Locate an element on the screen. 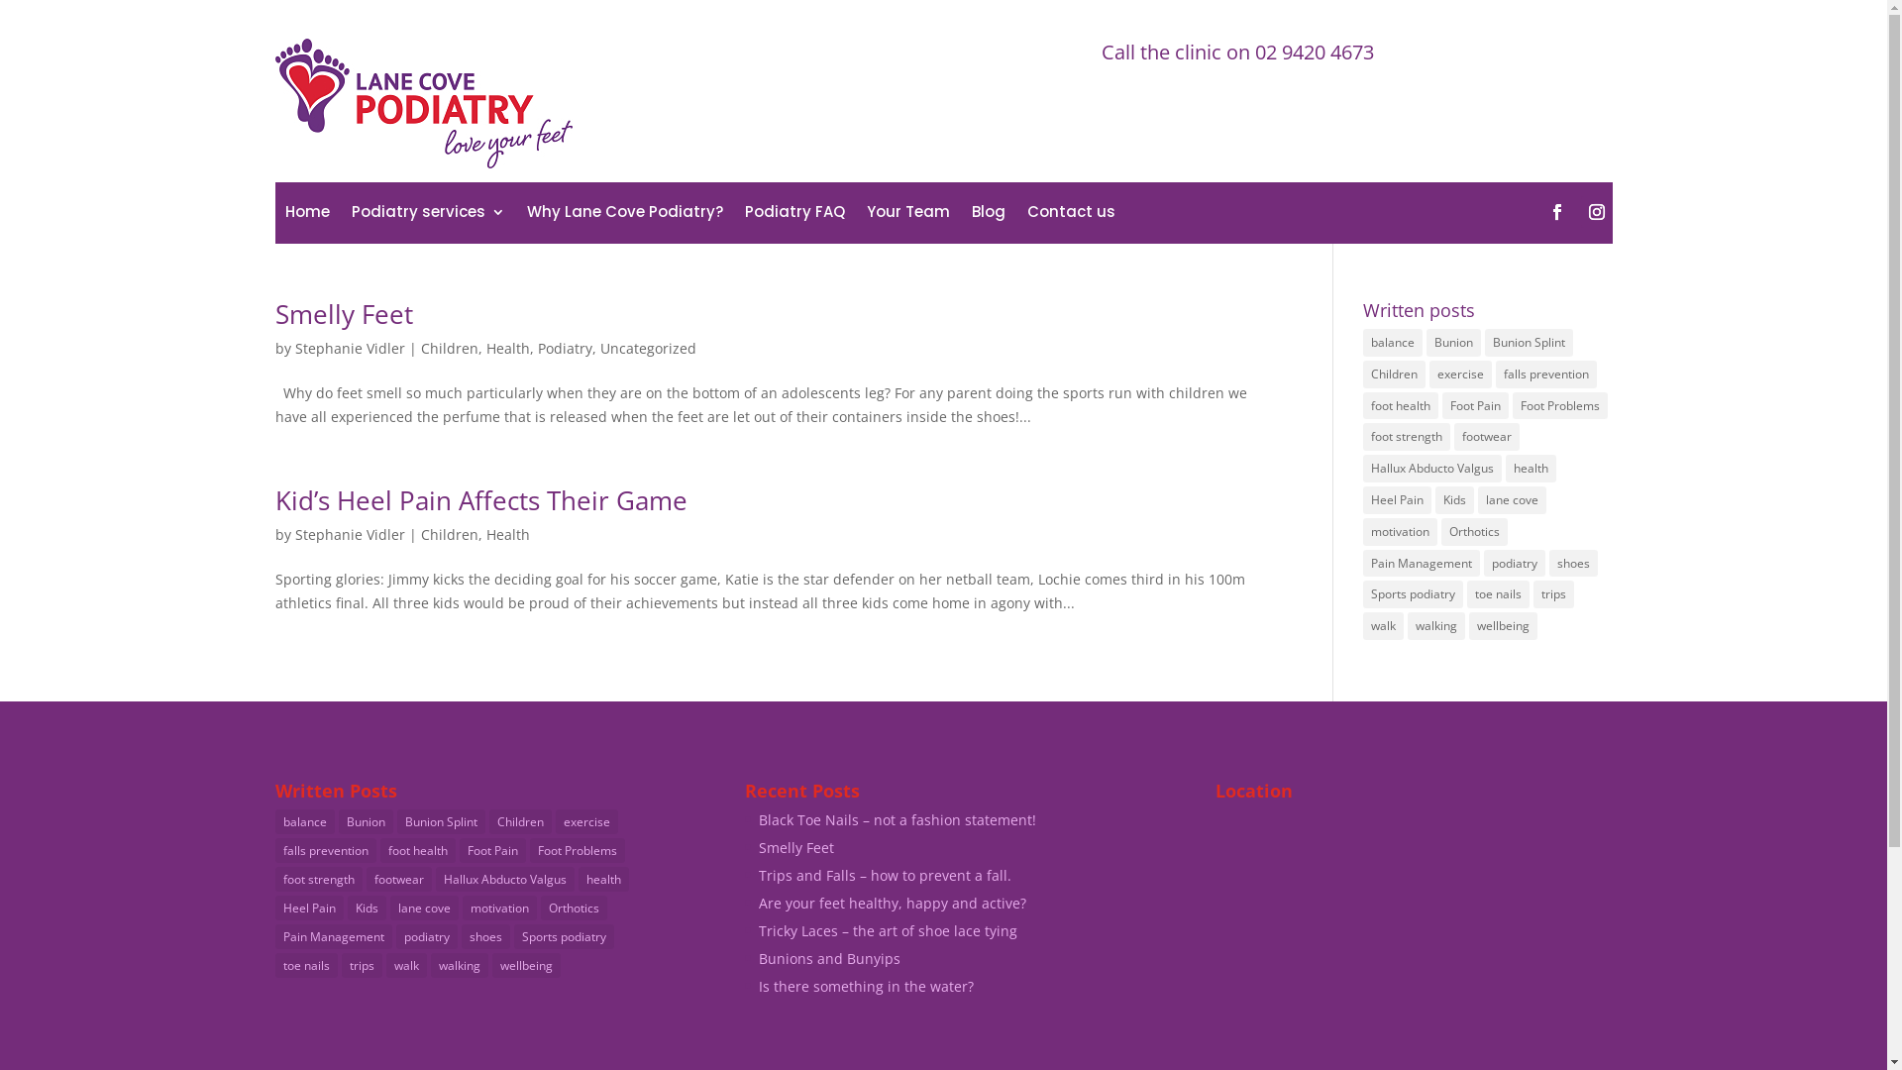 The height and width of the screenshot is (1070, 1902). footwear is located at coordinates (1487, 437).